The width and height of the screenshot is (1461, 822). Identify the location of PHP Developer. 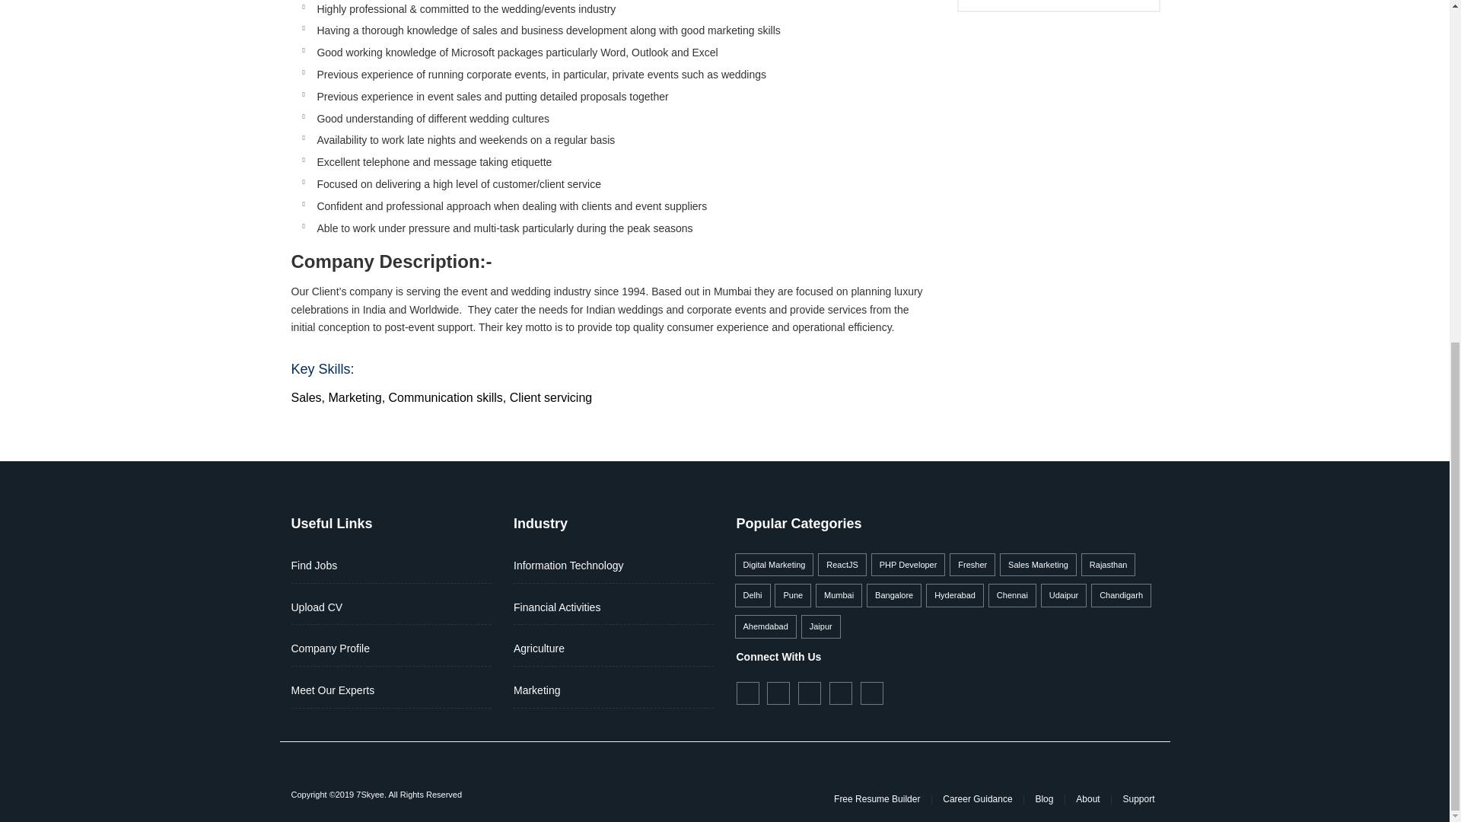
(908, 565).